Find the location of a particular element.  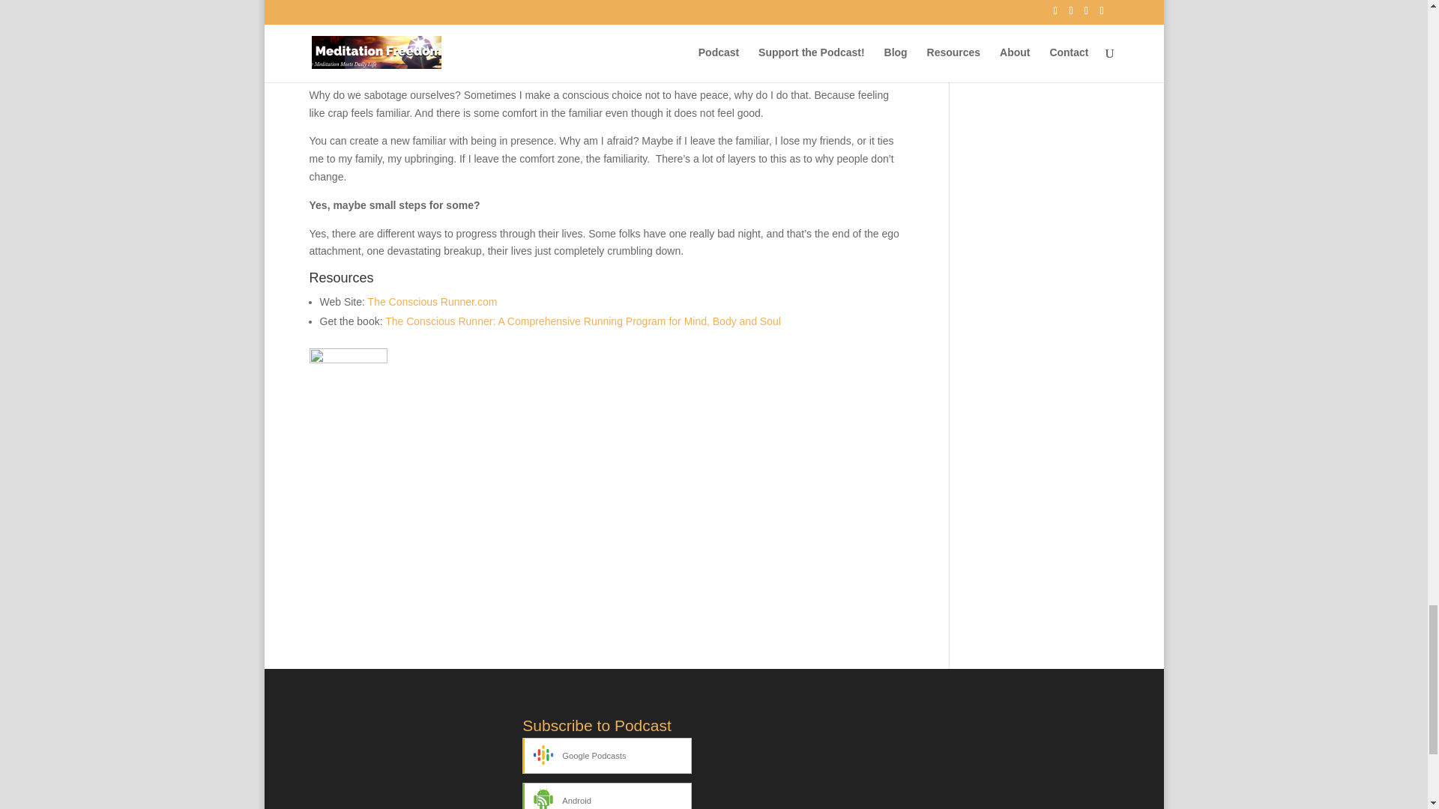

Subscribe on Android is located at coordinates (606, 796).